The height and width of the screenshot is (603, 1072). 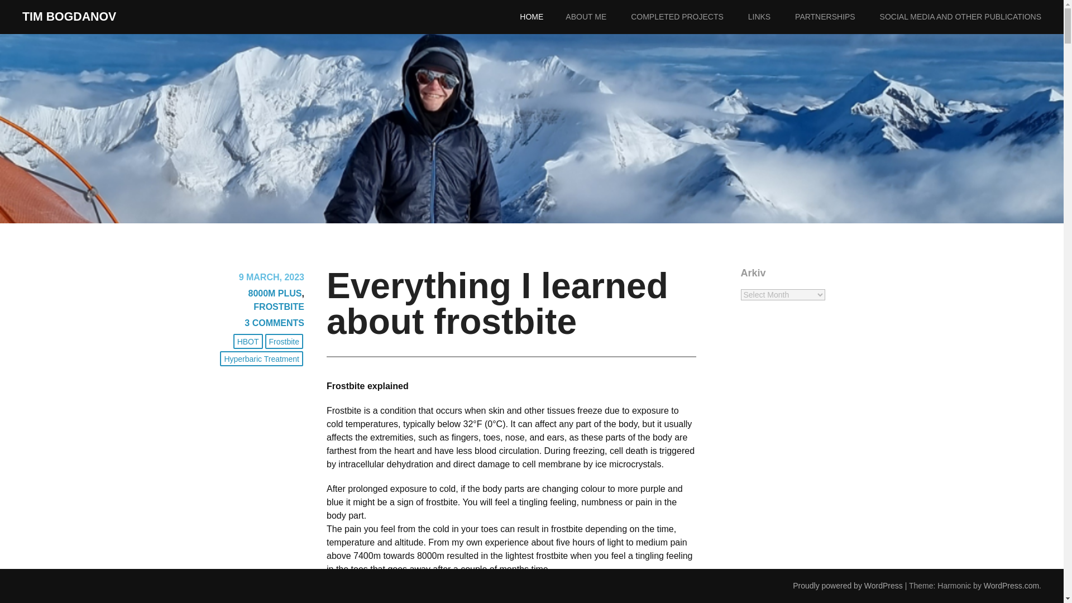 I want to click on 3 COMMENTS, so click(x=274, y=323).